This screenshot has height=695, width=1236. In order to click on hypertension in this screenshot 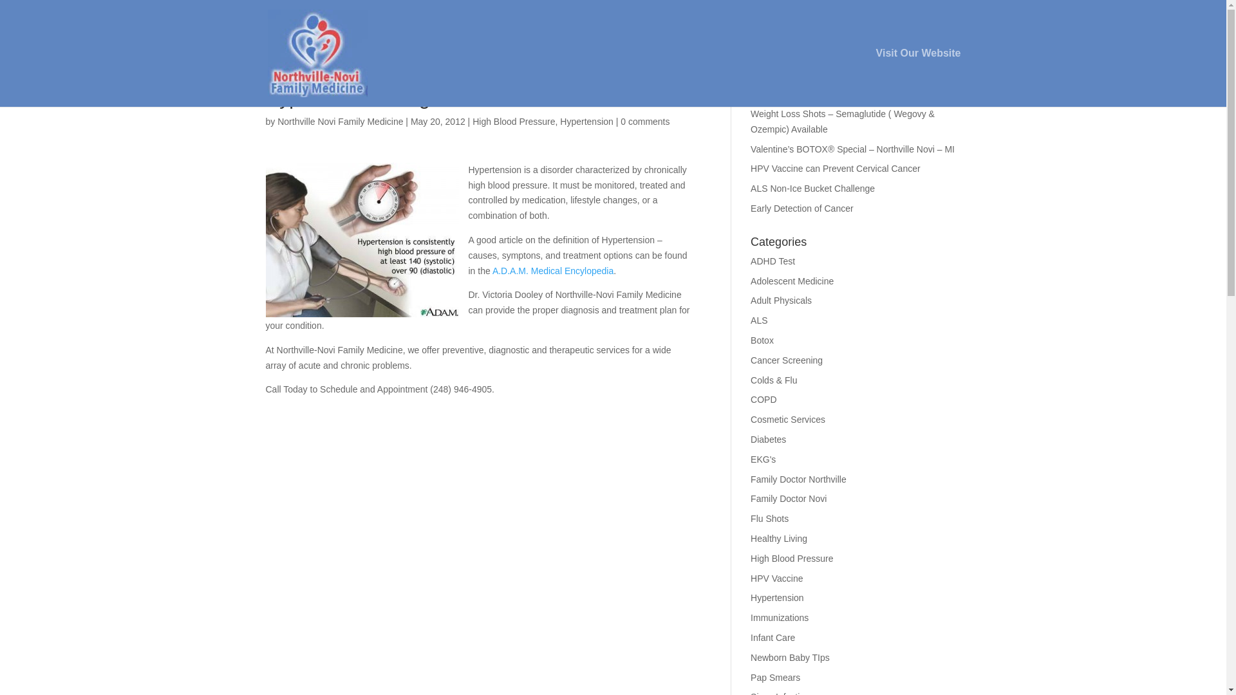, I will do `click(362, 239)`.